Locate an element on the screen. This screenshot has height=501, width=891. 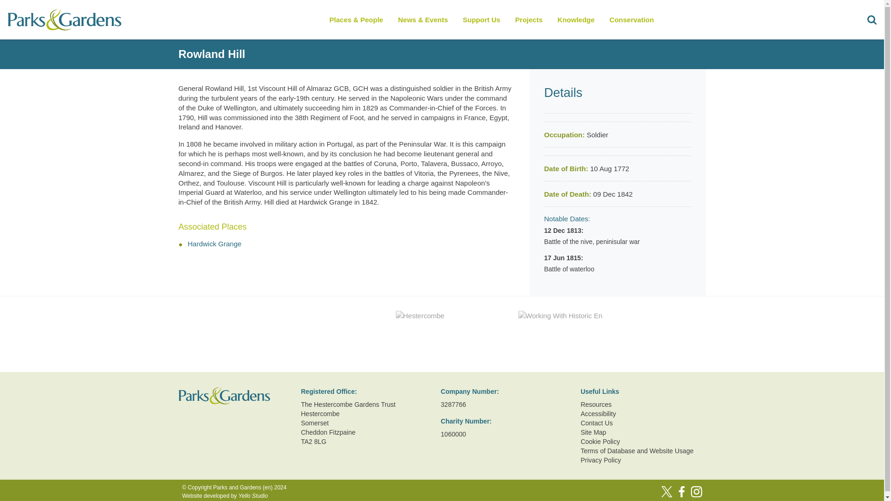
Resources is located at coordinates (643, 405).